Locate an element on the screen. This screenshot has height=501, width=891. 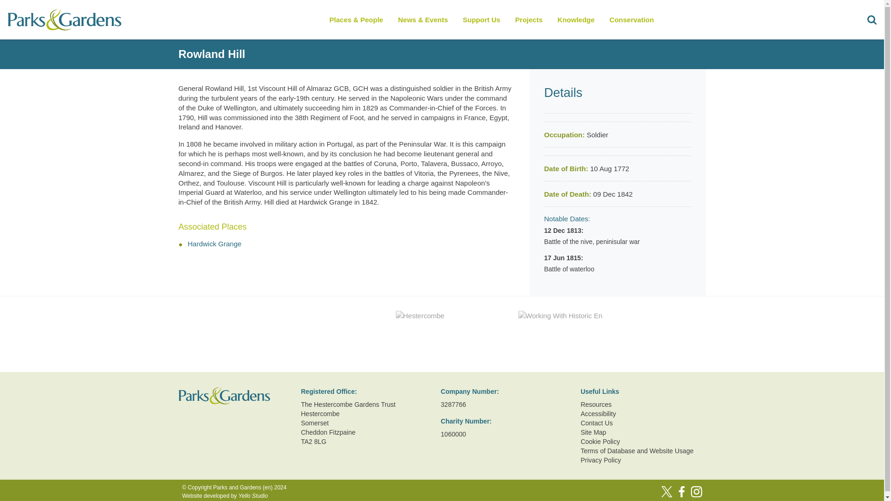
Resources is located at coordinates (643, 405).